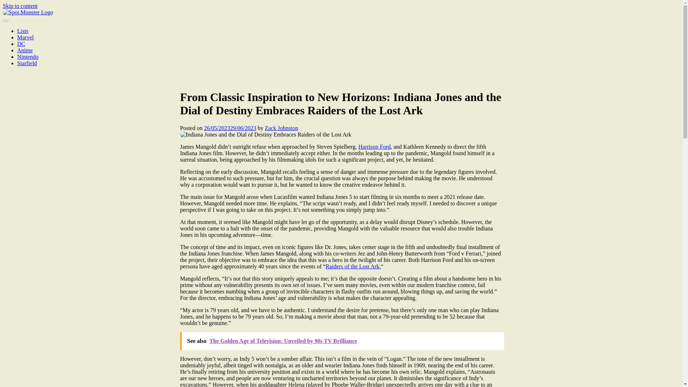  Describe the element at coordinates (28, 57) in the screenshot. I see `Nintendo` at that location.